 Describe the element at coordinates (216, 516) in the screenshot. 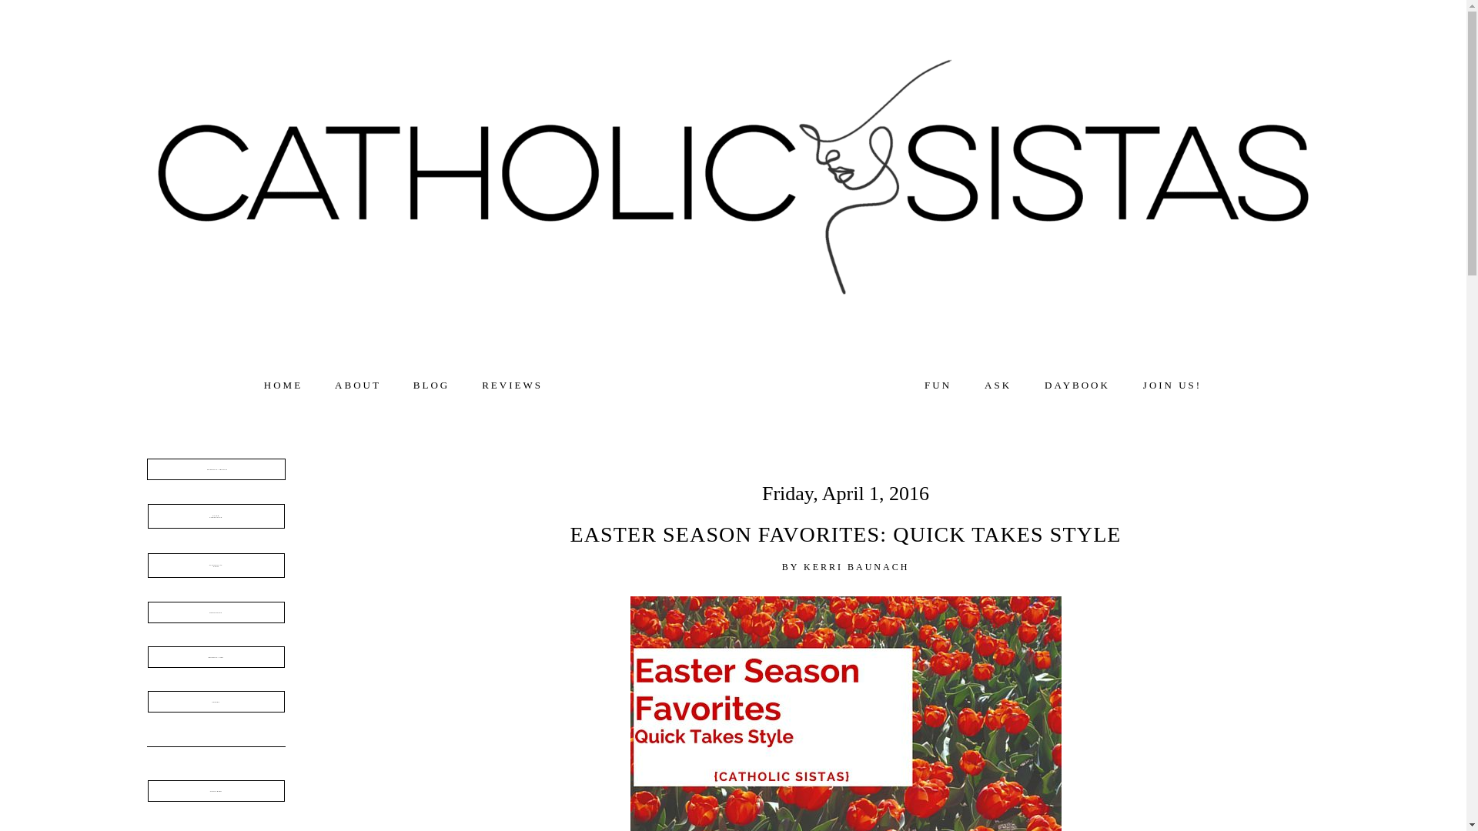

I see `KERRI BAUNACH` at that location.